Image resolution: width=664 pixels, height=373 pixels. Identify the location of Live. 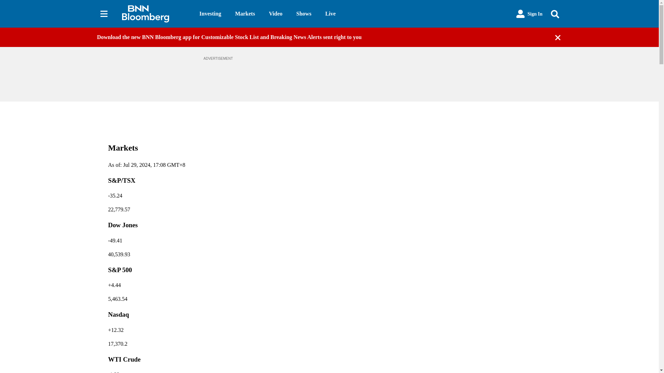
(330, 14).